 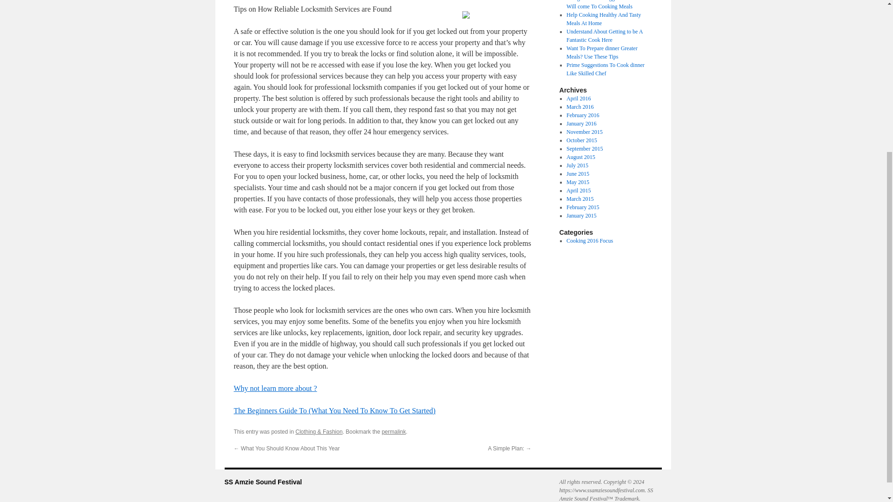 I want to click on March 2016, so click(x=580, y=106).